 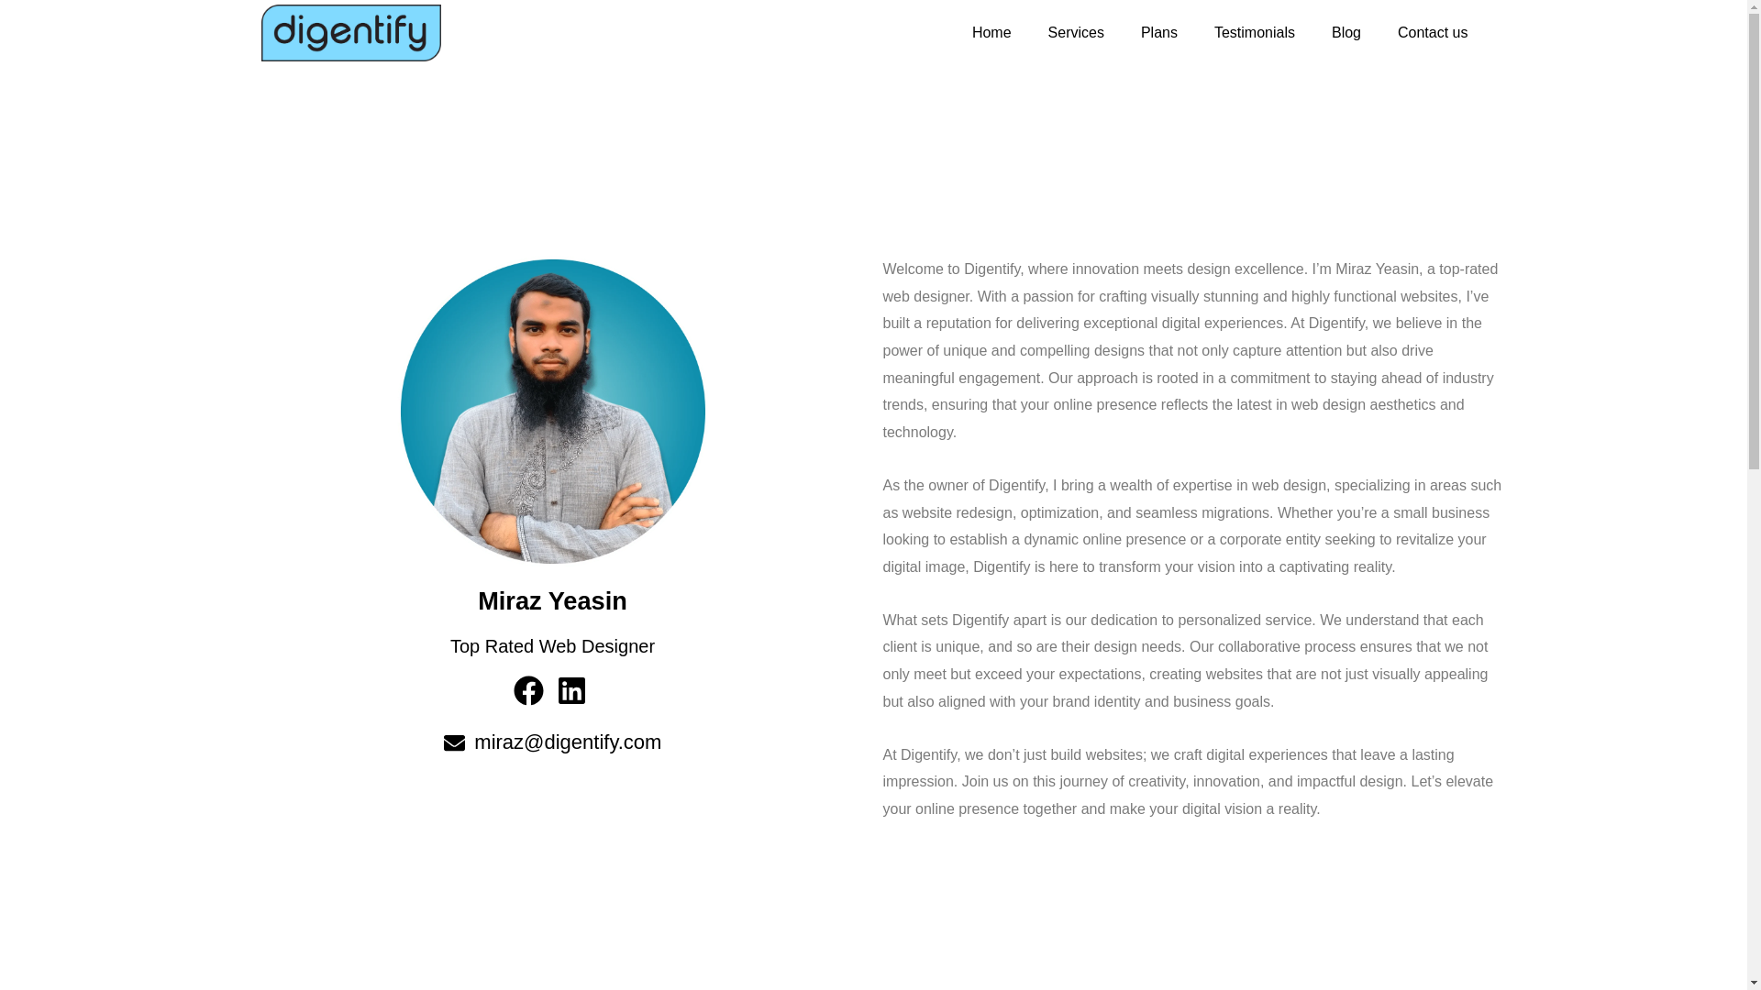 I want to click on Plans, so click(x=1159, y=33).